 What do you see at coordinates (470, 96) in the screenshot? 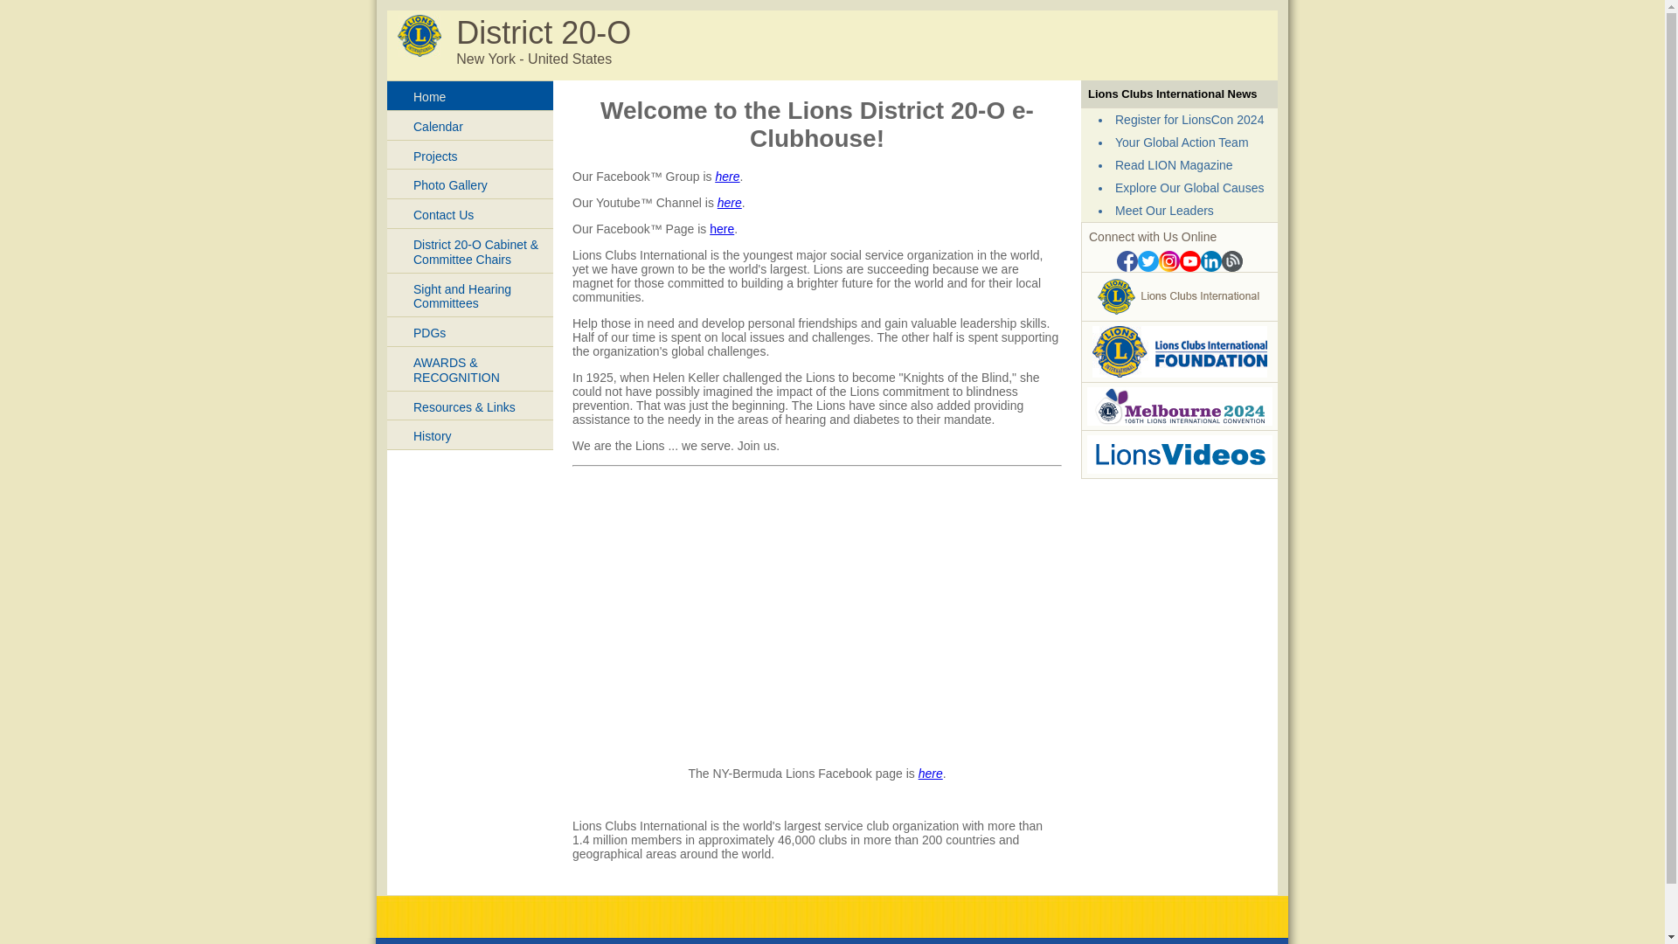
I see `Home` at bounding box center [470, 96].